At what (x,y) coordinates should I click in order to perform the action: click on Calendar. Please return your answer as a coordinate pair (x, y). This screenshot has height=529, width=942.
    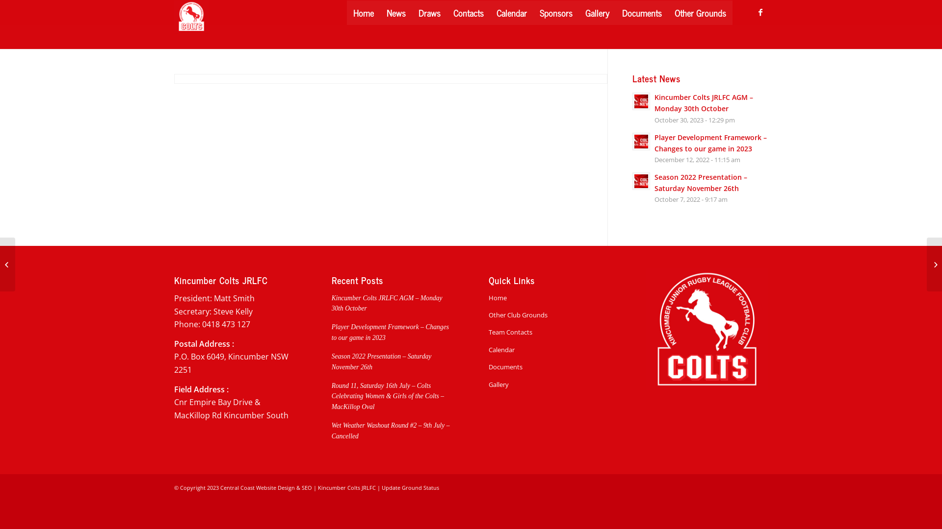
    Looking at the image, I should click on (549, 350).